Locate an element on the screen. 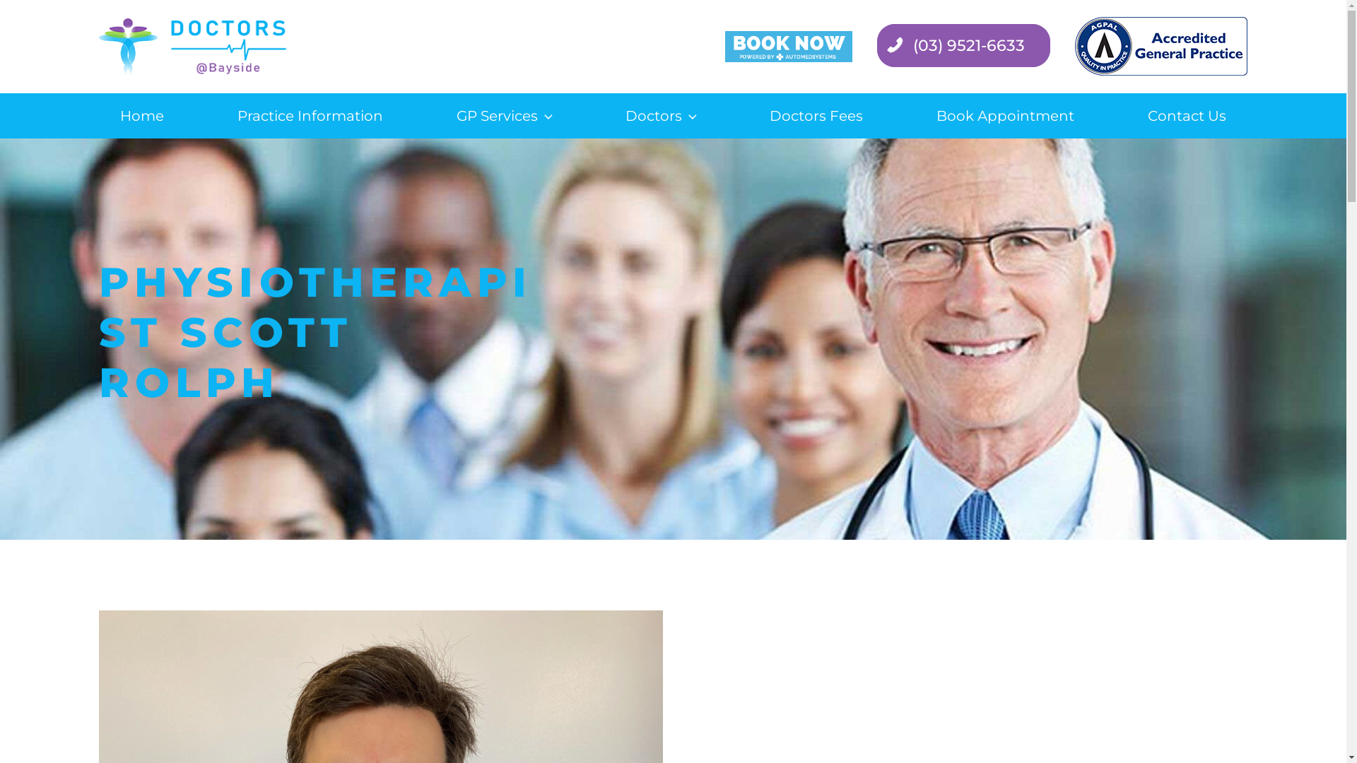 The width and height of the screenshot is (1357, 763). Contact Us is located at coordinates (1187, 116).